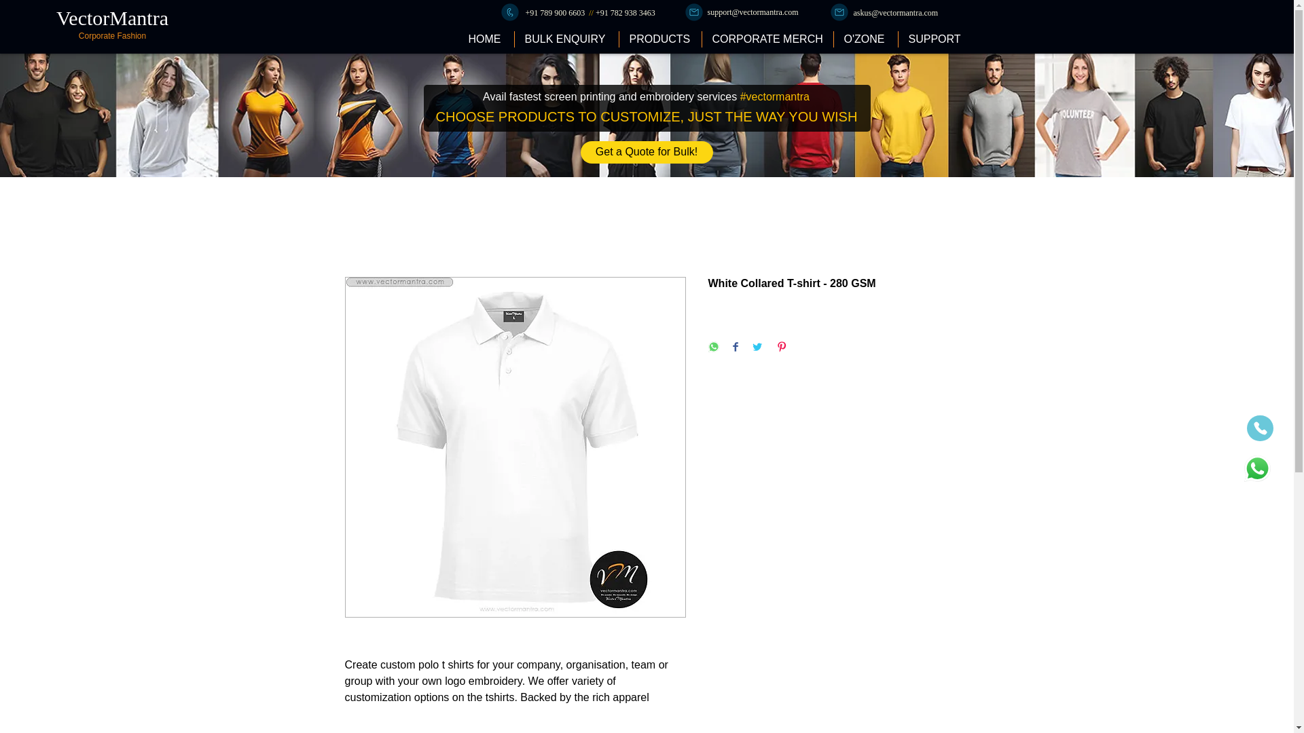 Image resolution: width=1304 pixels, height=733 pixels. I want to click on Call, so click(509, 12).